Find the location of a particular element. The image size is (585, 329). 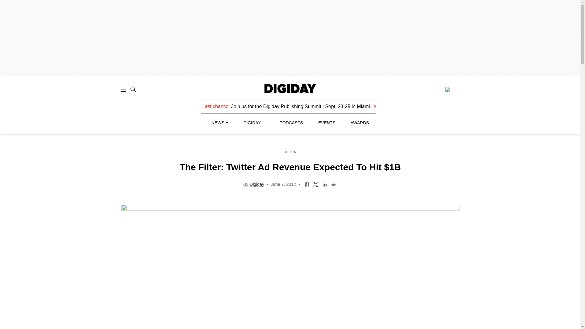

Subscribe is located at coordinates (451, 90).